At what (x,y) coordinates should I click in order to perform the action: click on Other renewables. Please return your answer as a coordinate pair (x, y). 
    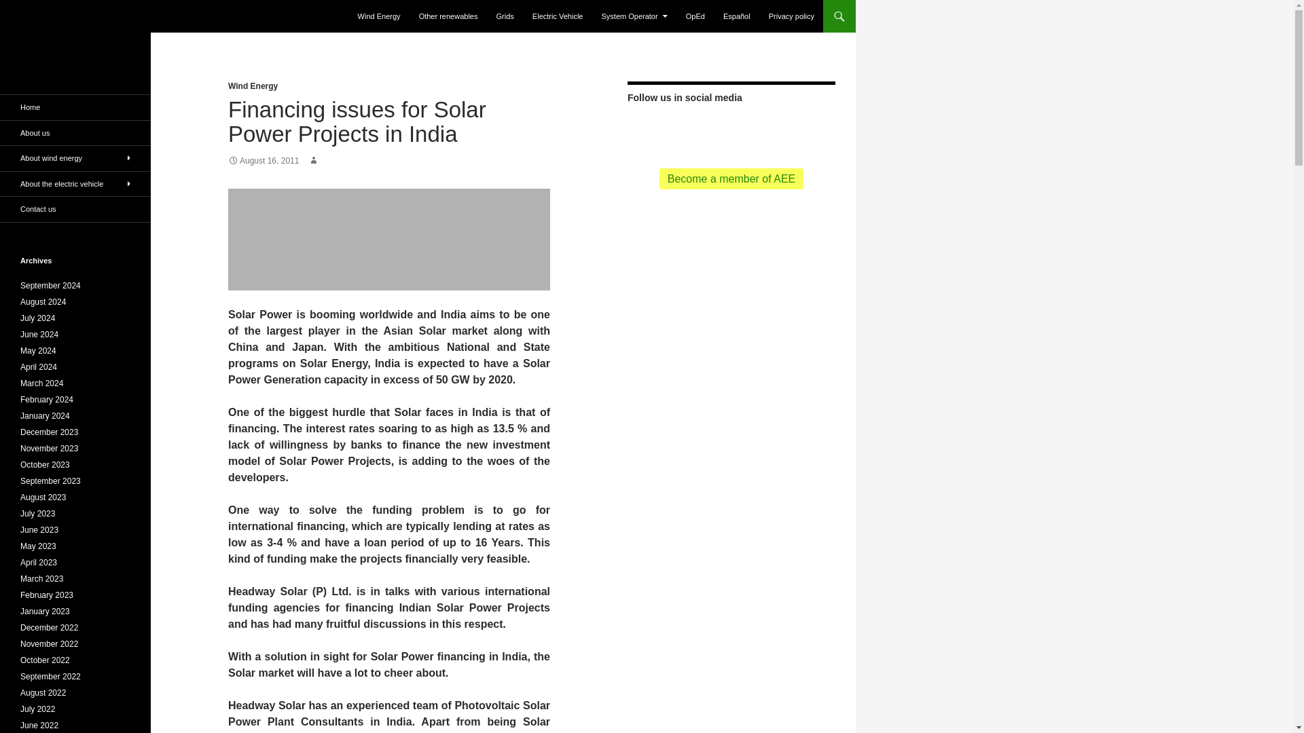
    Looking at the image, I should click on (448, 16).